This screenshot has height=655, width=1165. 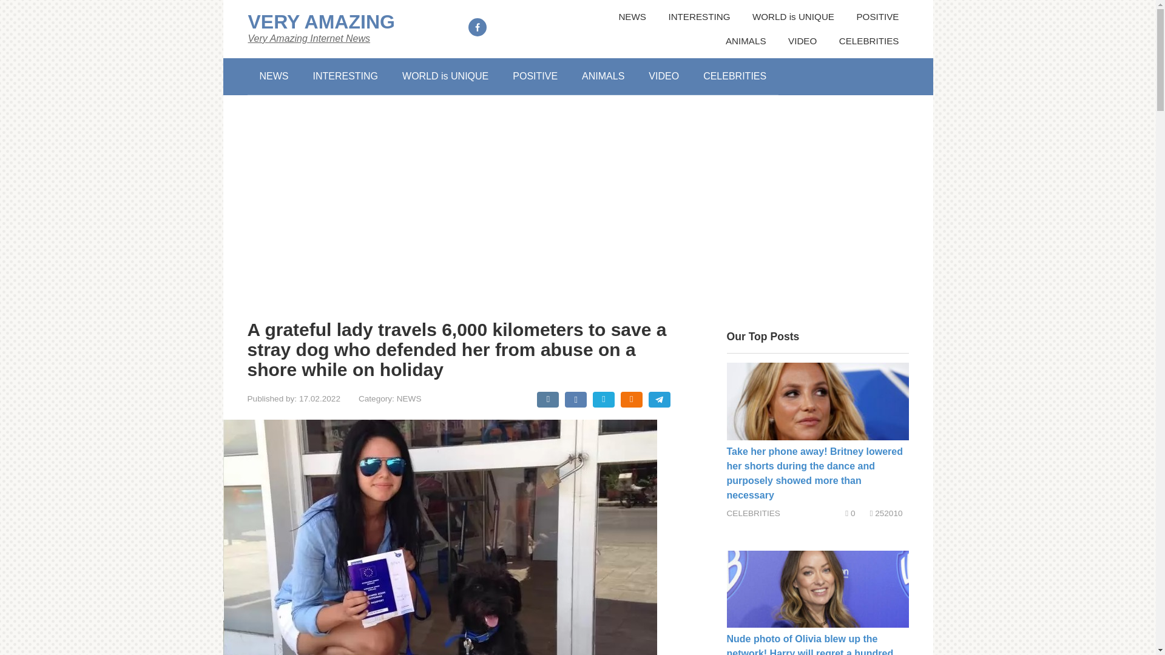 What do you see at coordinates (734, 76) in the screenshot?
I see `CELEBRITIES` at bounding box center [734, 76].